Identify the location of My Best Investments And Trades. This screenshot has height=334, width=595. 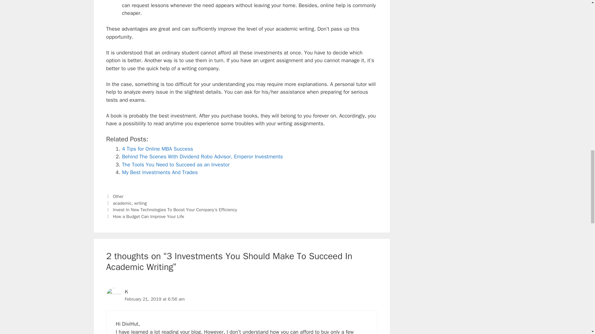
(160, 172).